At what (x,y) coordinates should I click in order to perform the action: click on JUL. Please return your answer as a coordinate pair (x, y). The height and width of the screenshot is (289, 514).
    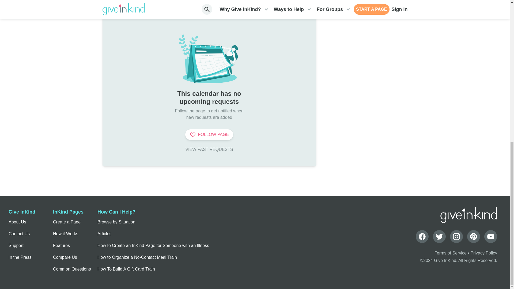
    Looking at the image, I should click on (113, 14).